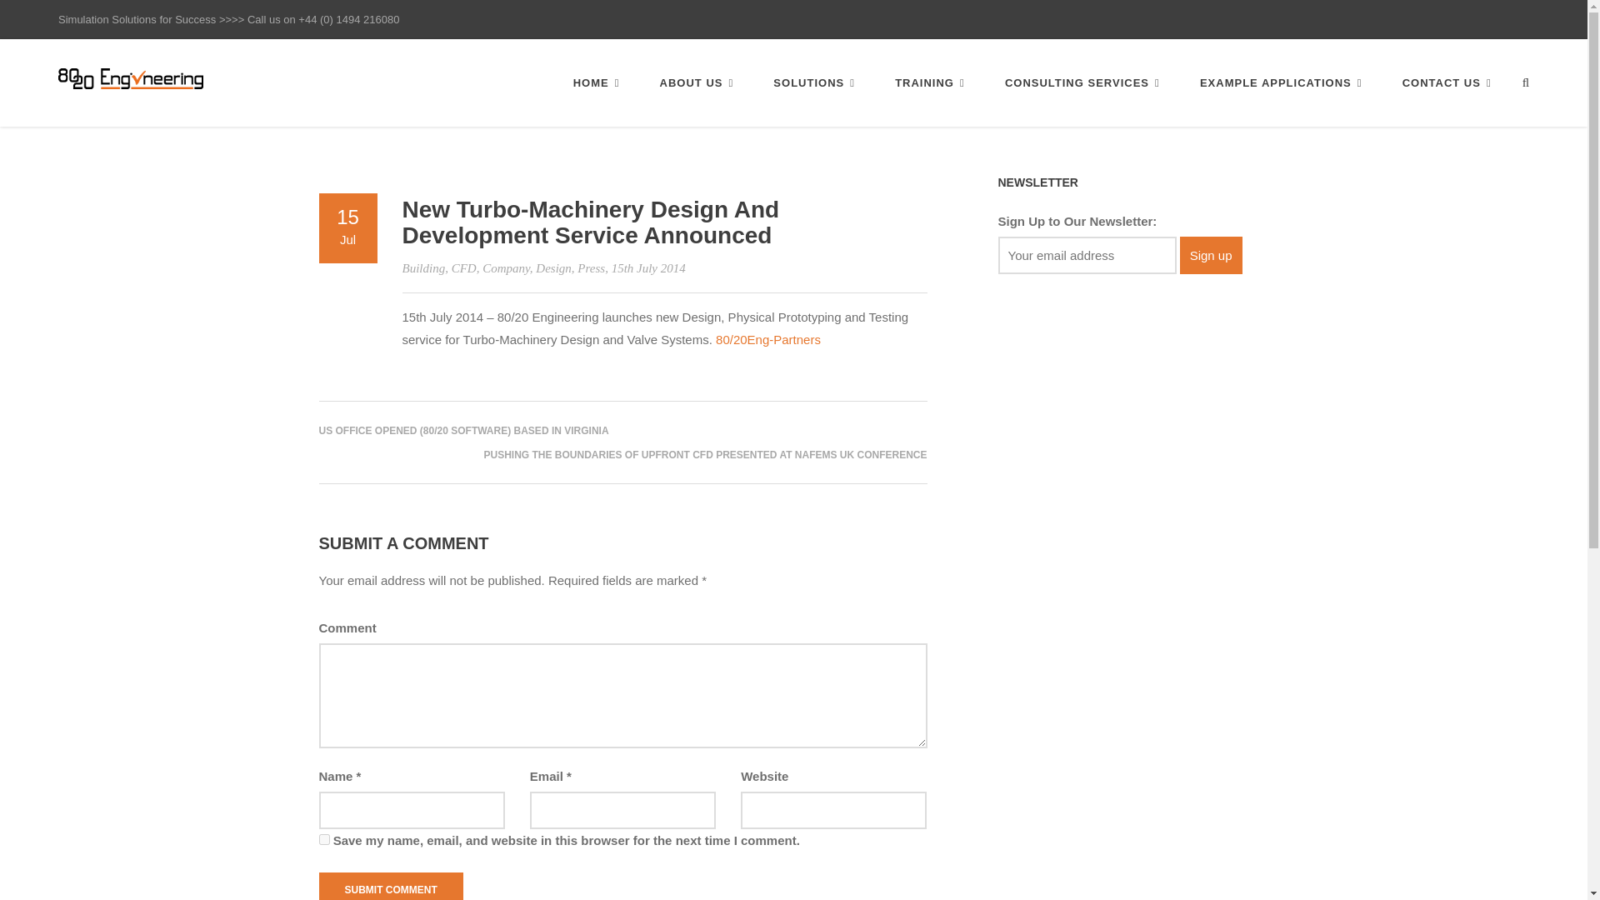 The height and width of the screenshot is (900, 1600). What do you see at coordinates (813, 82) in the screenshot?
I see `SOLUTIONS` at bounding box center [813, 82].